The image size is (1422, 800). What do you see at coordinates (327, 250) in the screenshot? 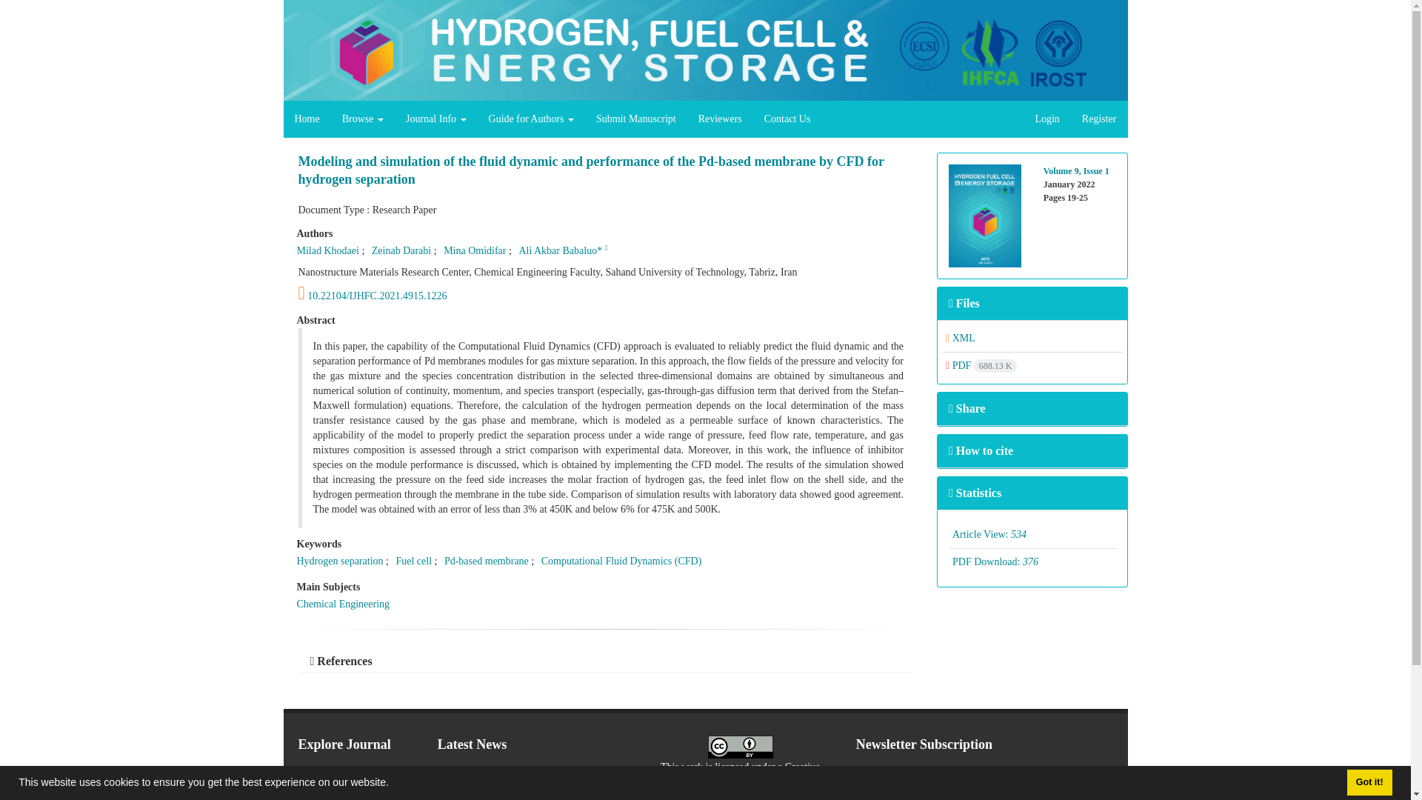
I see `Milad Khodaei` at bounding box center [327, 250].